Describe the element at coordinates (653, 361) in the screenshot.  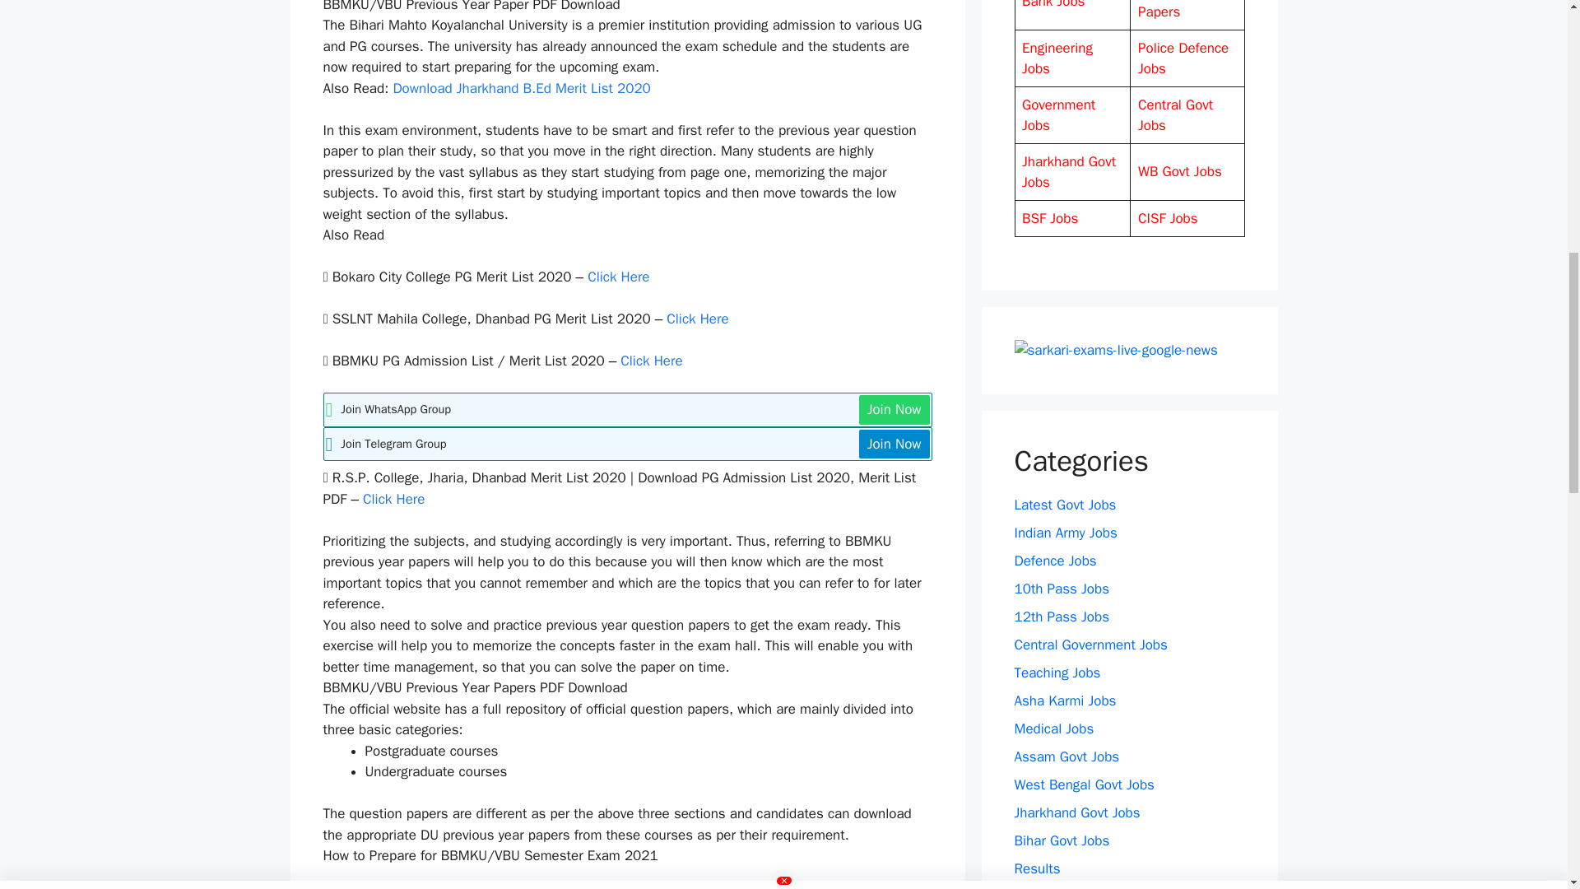
I see `Click Here ` at that location.